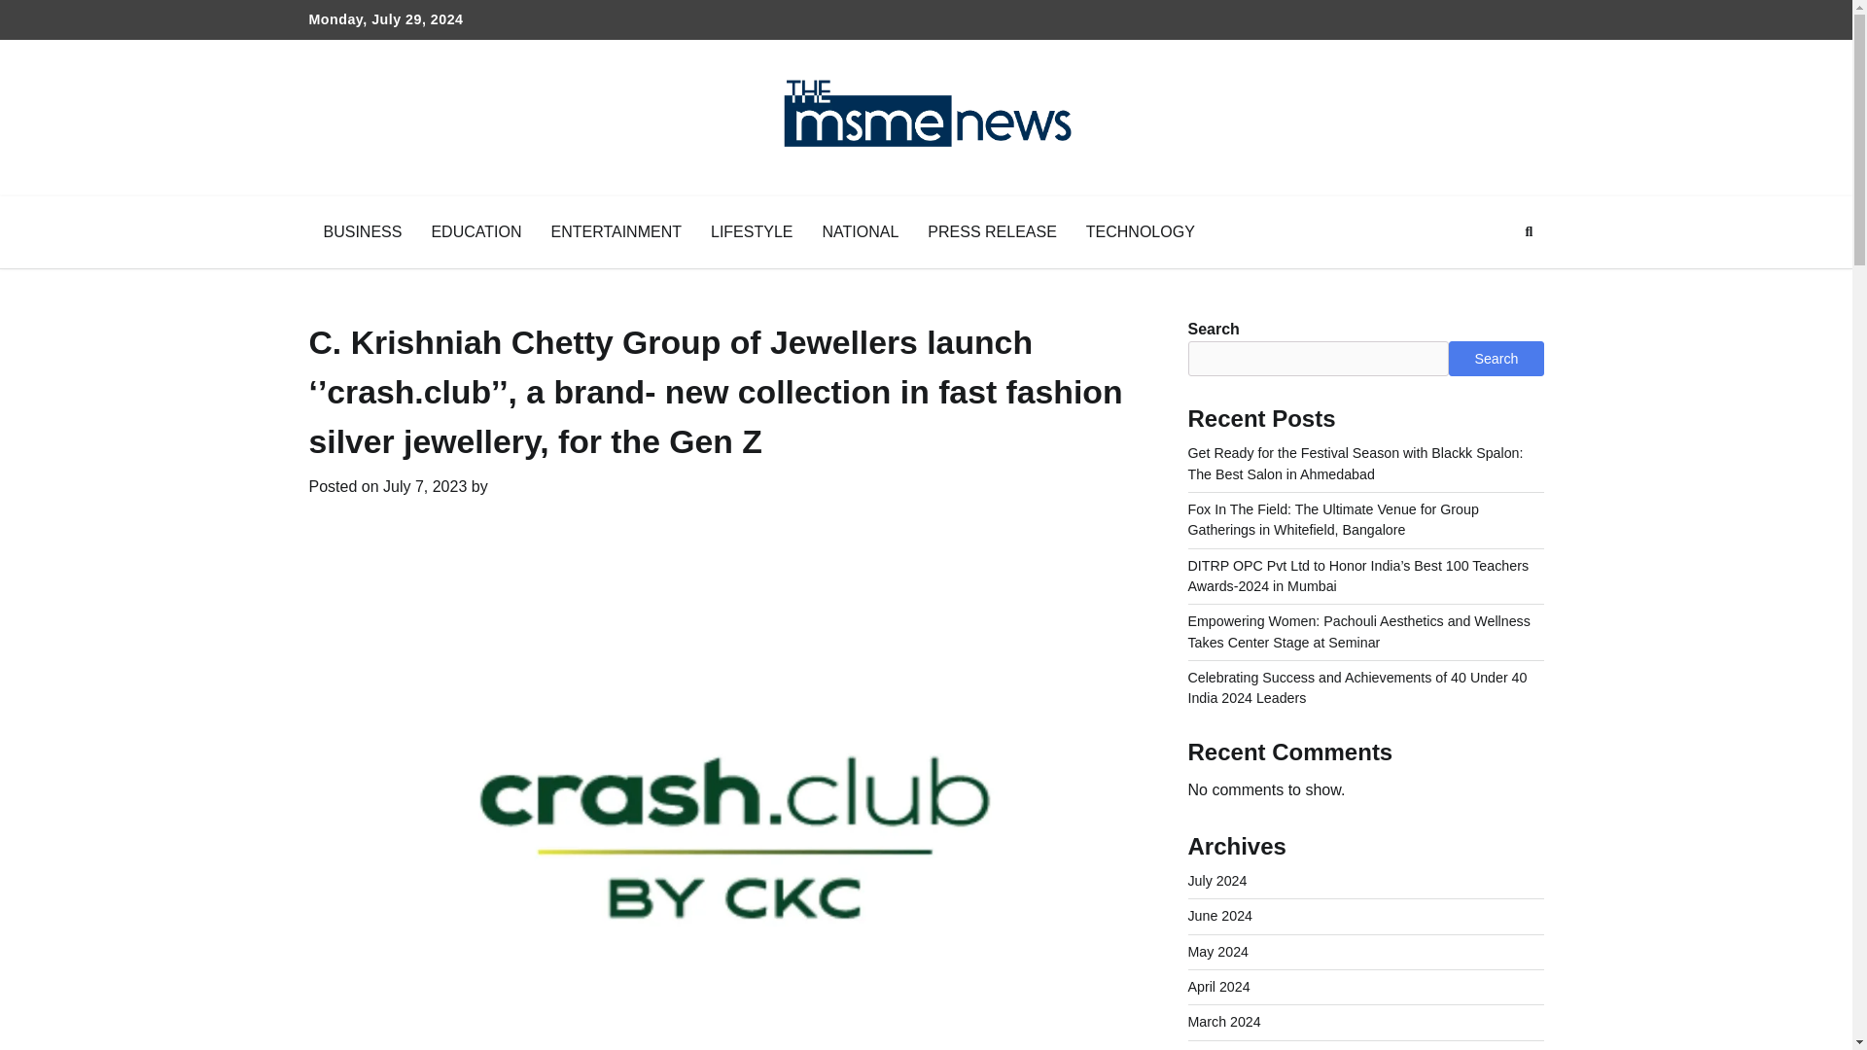  Describe the element at coordinates (860, 231) in the screenshot. I see `NATIONAL` at that location.